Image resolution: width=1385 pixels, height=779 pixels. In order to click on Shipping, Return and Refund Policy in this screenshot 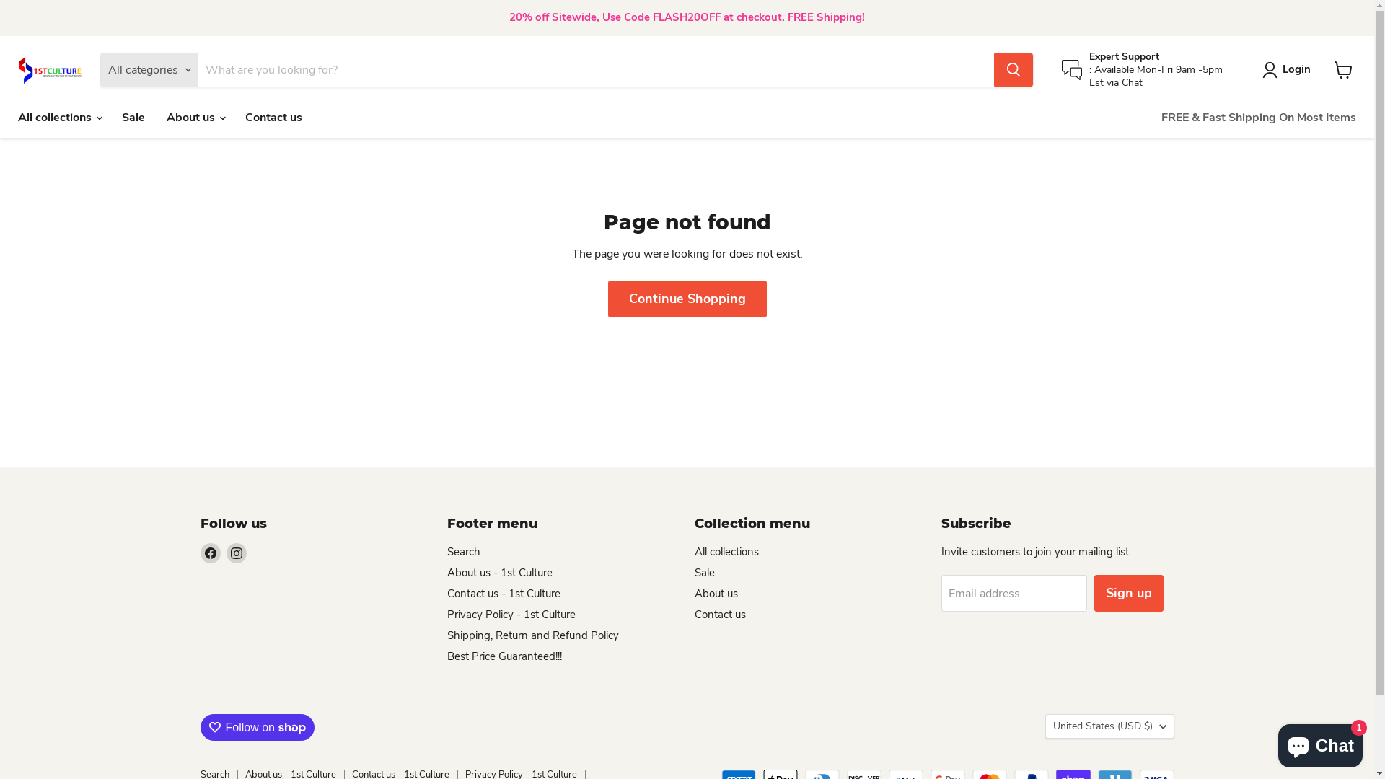, I will do `click(533, 635)`.